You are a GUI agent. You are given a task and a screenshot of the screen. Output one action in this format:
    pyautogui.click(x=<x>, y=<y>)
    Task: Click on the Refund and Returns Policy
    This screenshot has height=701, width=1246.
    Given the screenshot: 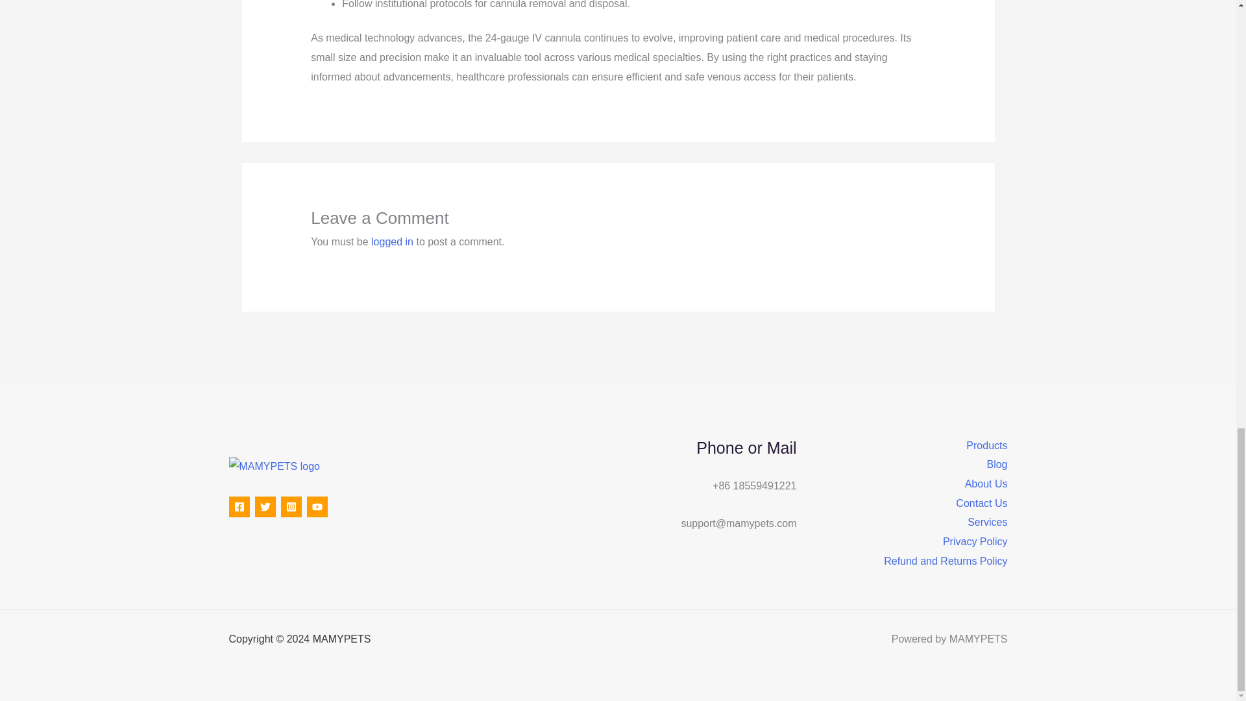 What is the action you would take?
    pyautogui.click(x=945, y=561)
    